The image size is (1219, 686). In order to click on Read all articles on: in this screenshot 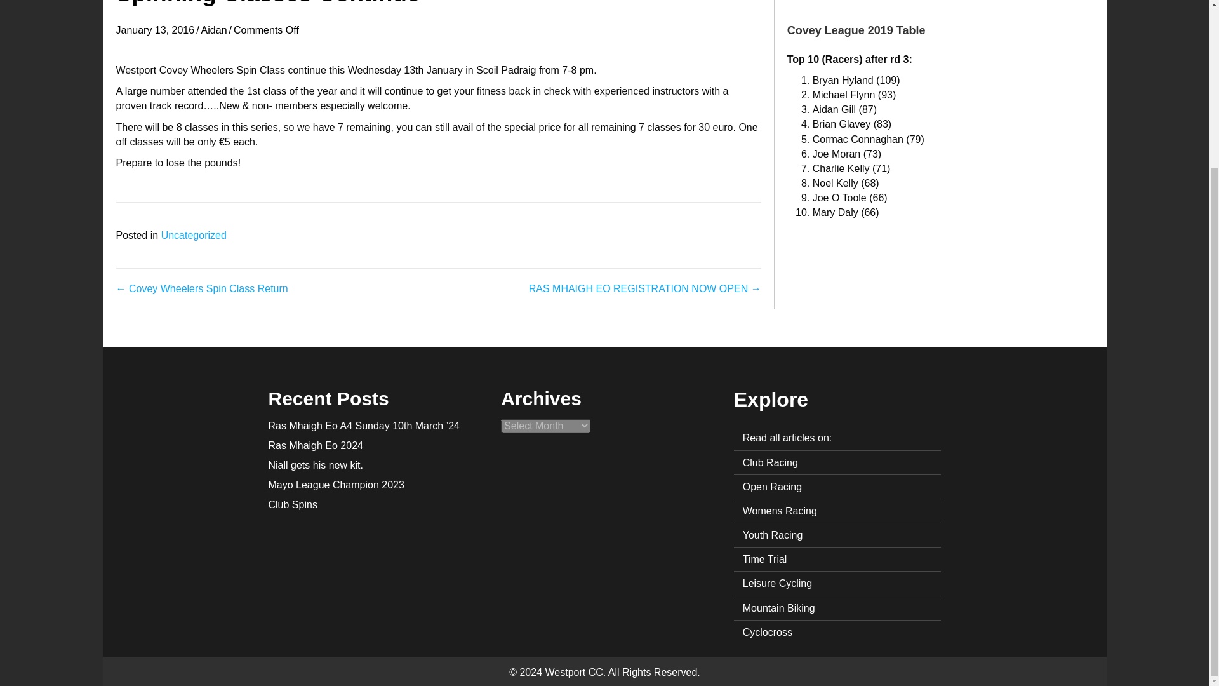, I will do `click(837, 438)`.